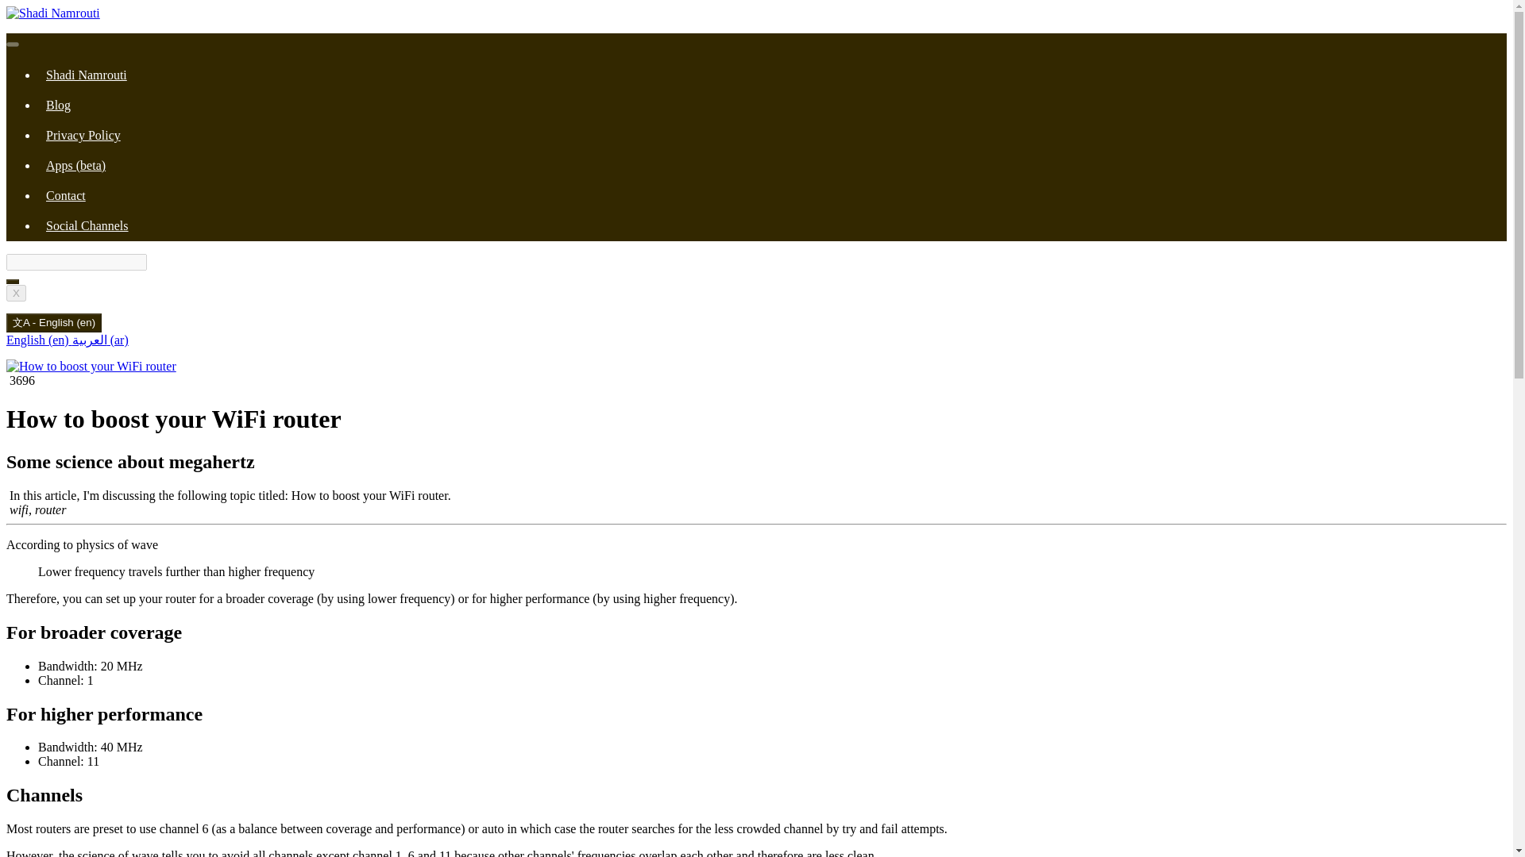 Image resolution: width=1525 pixels, height=857 pixels. What do you see at coordinates (91, 366) in the screenshot?
I see `How to boost your WiFi router` at bounding box center [91, 366].